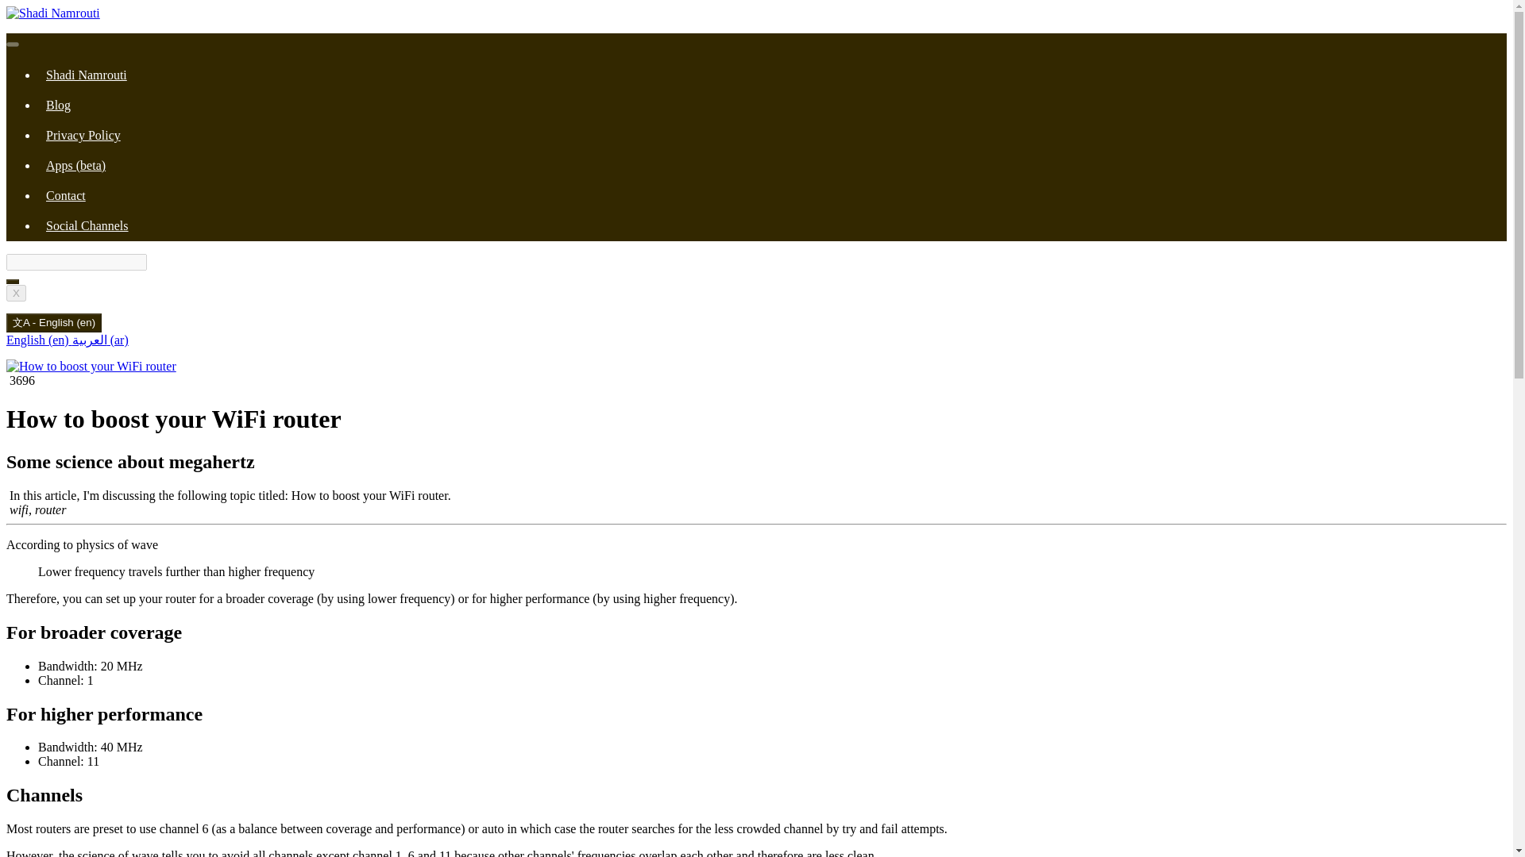 Image resolution: width=1525 pixels, height=857 pixels. What do you see at coordinates (91, 366) in the screenshot?
I see `How to boost your WiFi router` at bounding box center [91, 366].